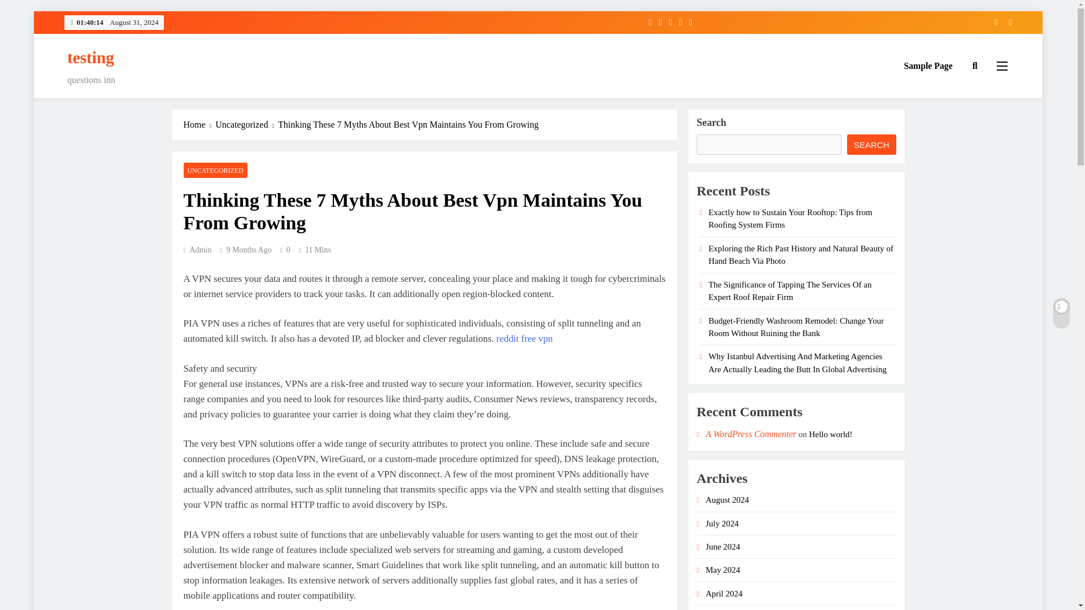  What do you see at coordinates (246, 125) in the screenshot?
I see `Uncategorized` at bounding box center [246, 125].